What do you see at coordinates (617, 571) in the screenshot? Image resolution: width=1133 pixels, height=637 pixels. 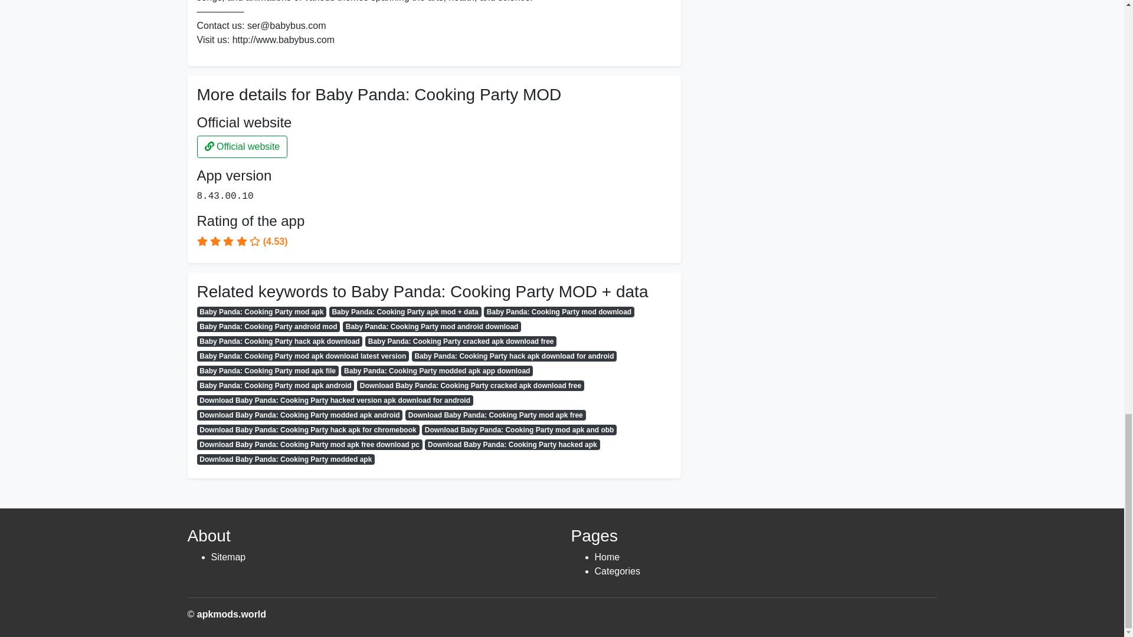 I see `Categories` at bounding box center [617, 571].